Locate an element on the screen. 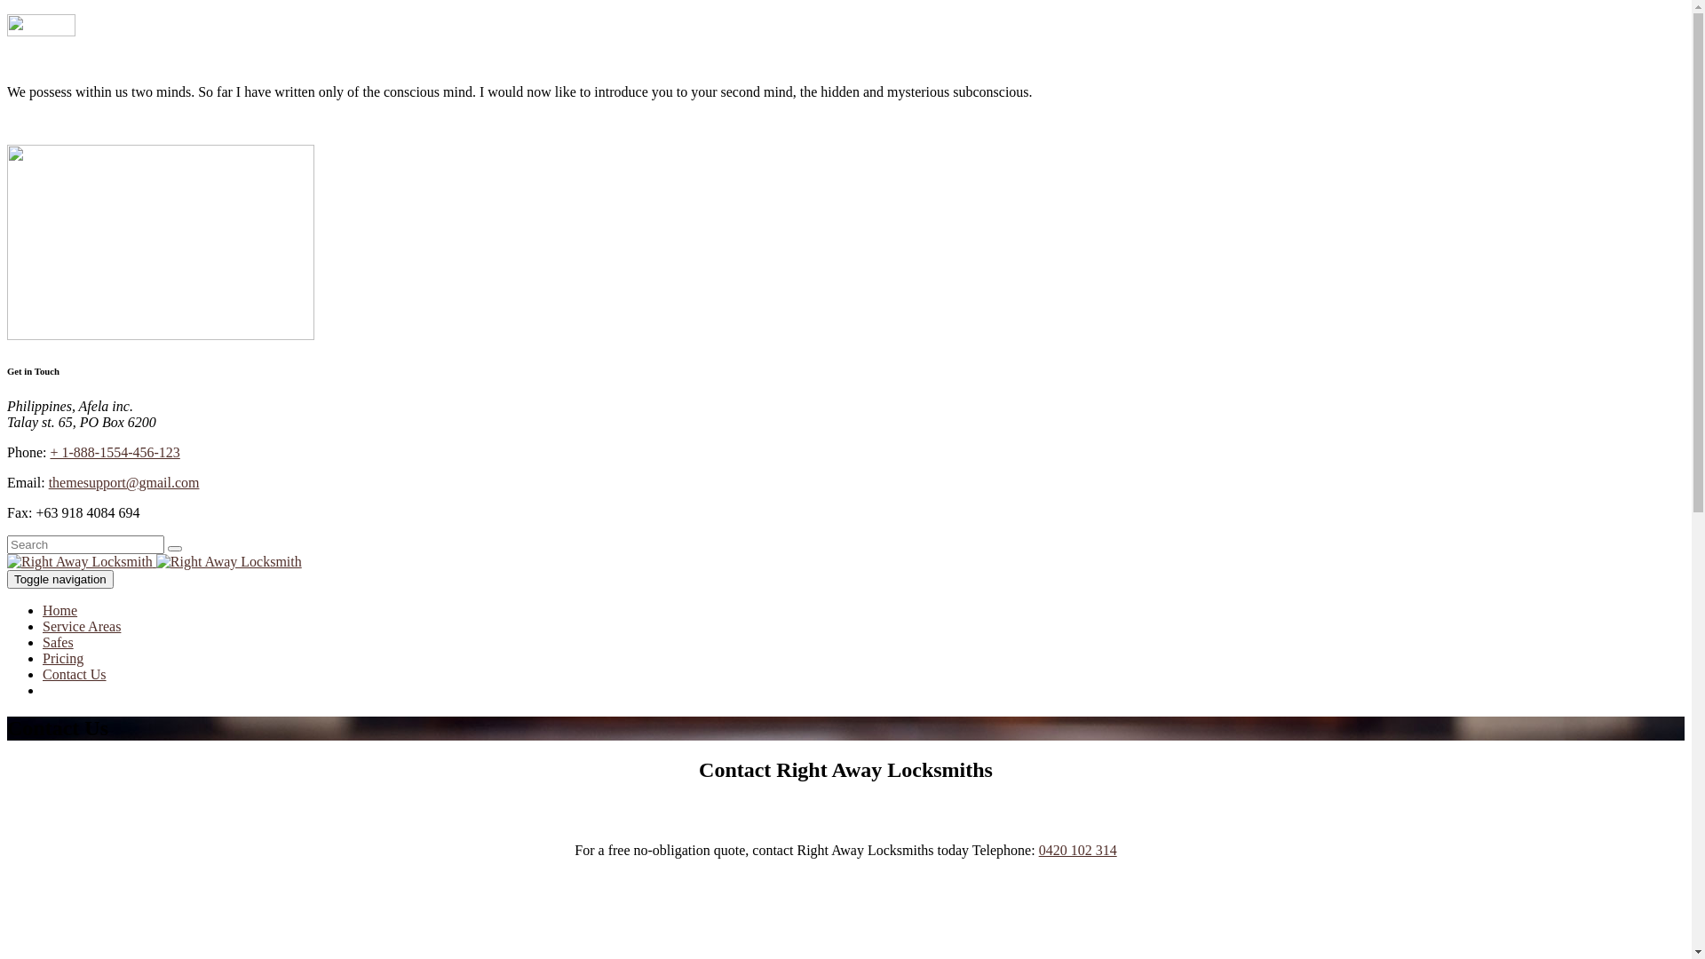 This screenshot has height=959, width=1705. Contact Us is located at coordinates (75, 675).